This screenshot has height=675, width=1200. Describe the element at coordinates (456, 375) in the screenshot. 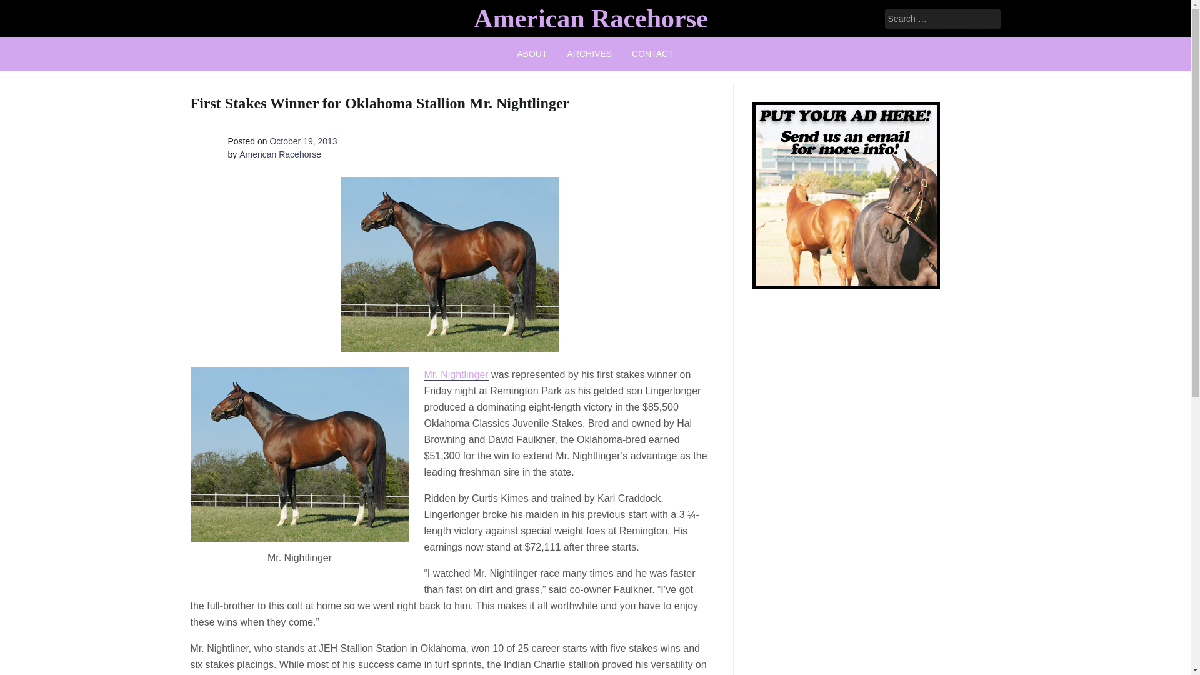

I see `Mr. Nightlinger` at that location.